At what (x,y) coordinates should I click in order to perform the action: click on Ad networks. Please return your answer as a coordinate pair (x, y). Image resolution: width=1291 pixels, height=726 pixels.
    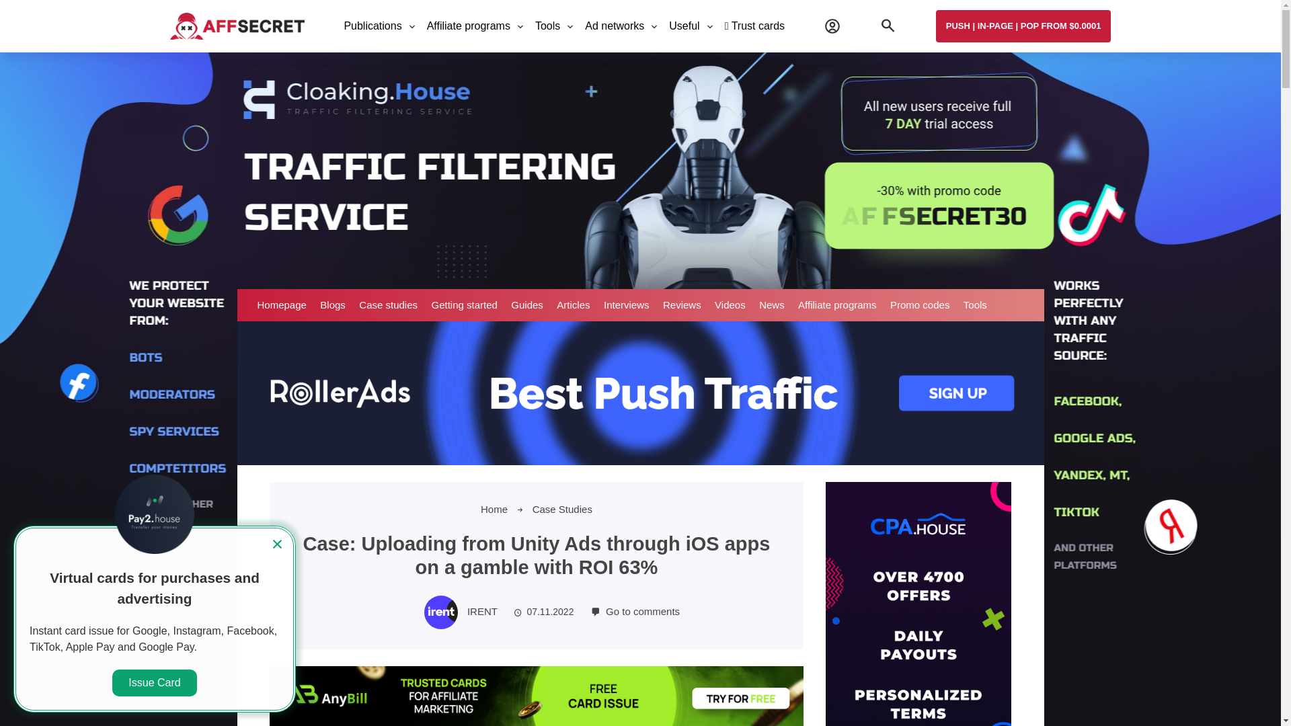
    Looking at the image, I should click on (615, 27).